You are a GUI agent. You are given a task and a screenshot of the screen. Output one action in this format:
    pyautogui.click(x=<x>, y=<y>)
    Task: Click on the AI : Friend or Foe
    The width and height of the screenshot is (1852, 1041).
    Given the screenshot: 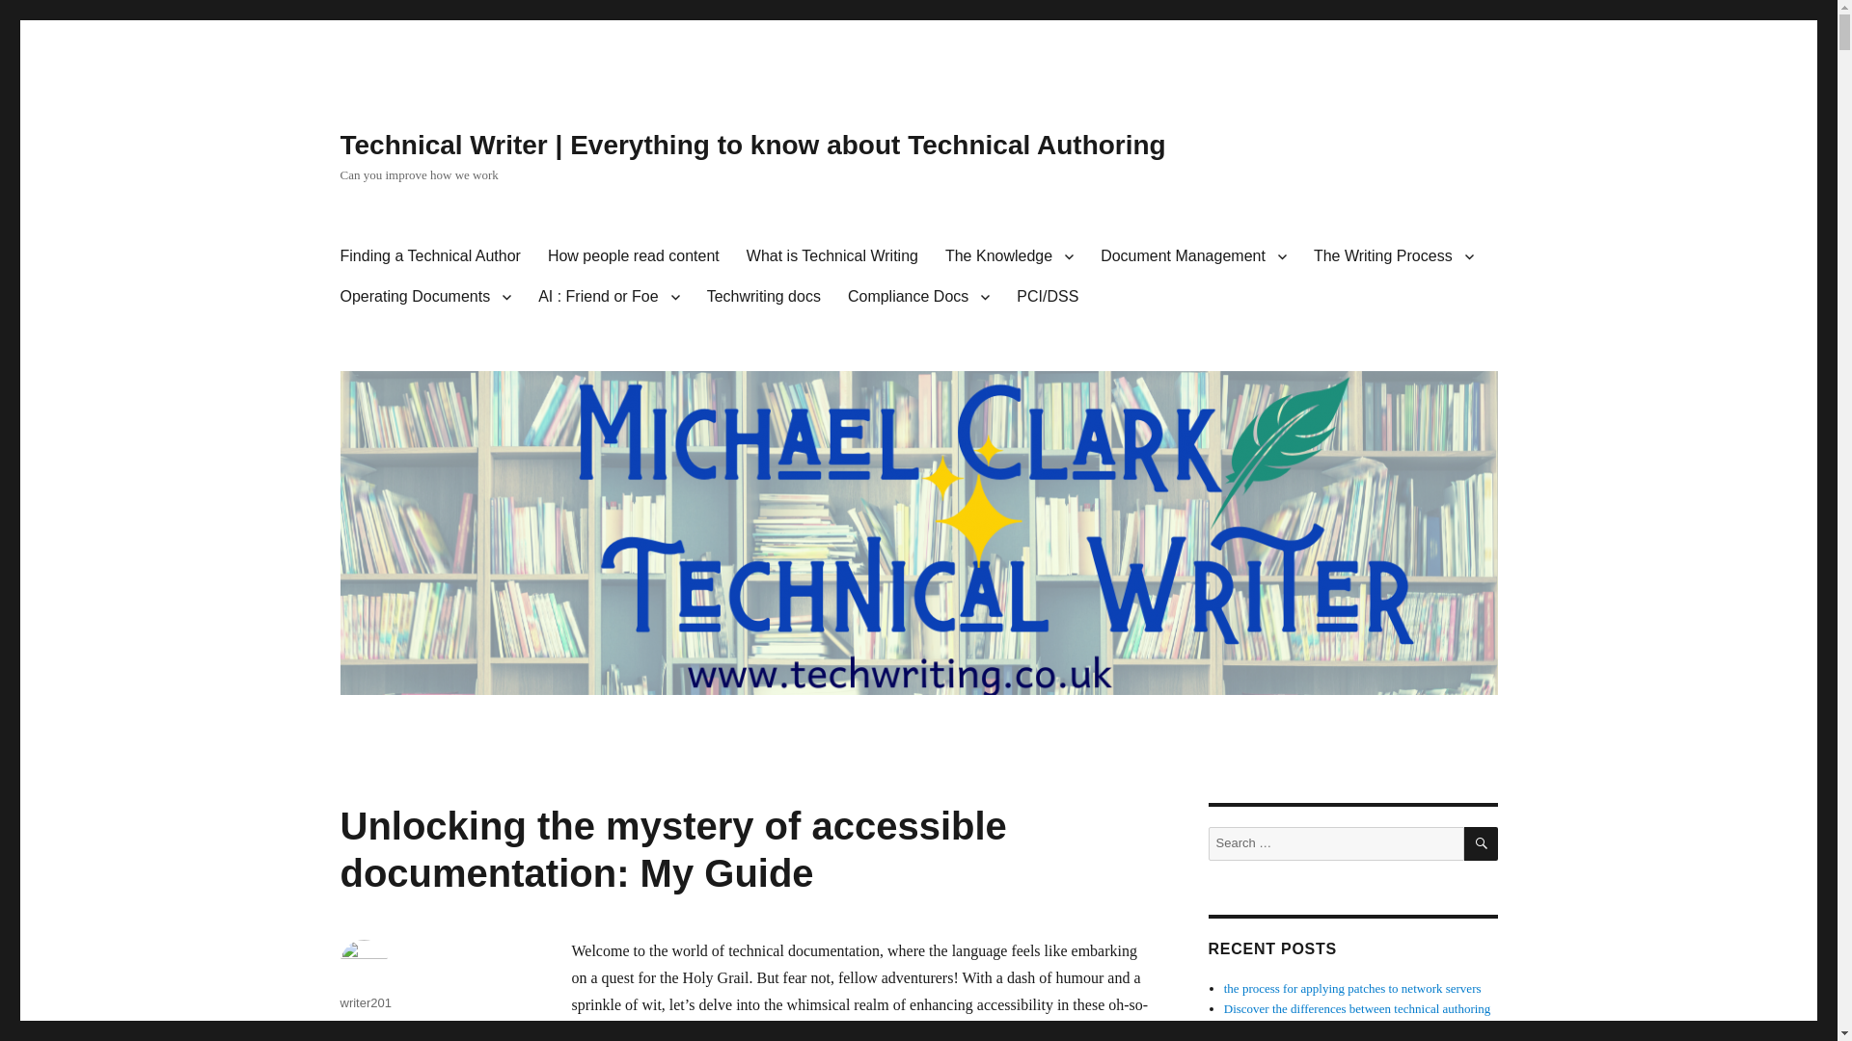 What is the action you would take?
    pyautogui.click(x=608, y=297)
    